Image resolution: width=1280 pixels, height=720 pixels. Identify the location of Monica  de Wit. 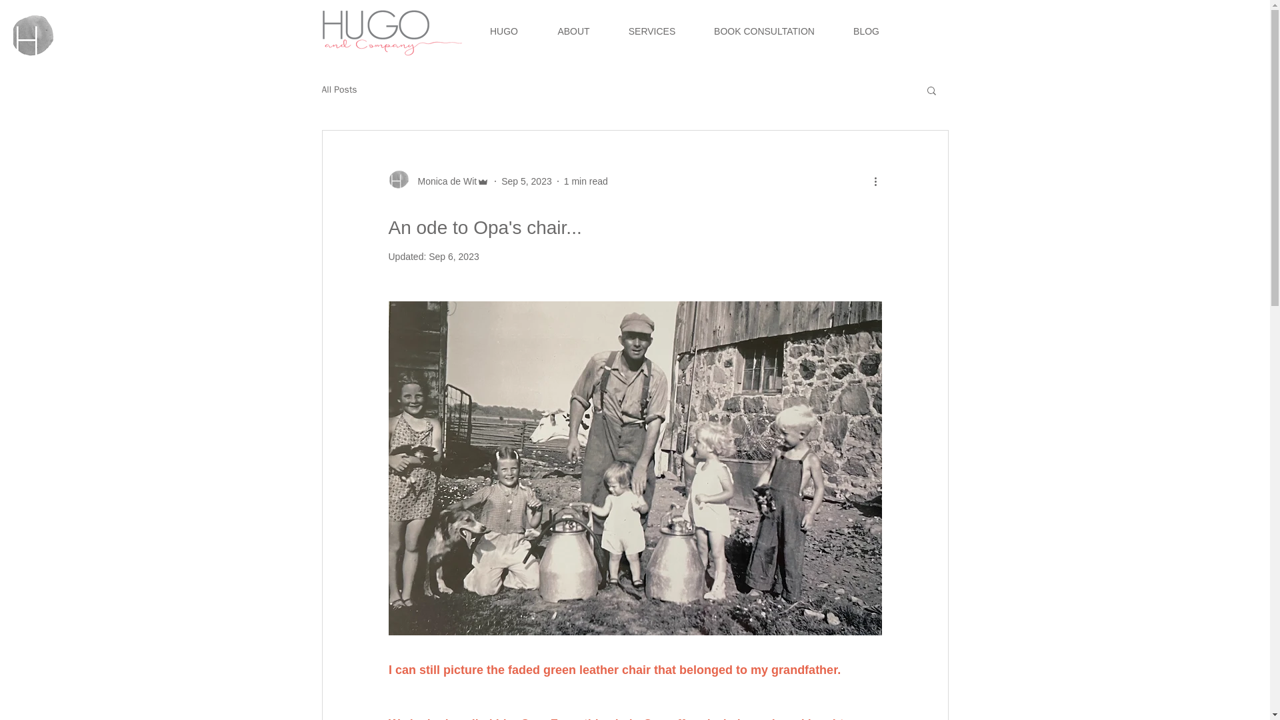
(443, 181).